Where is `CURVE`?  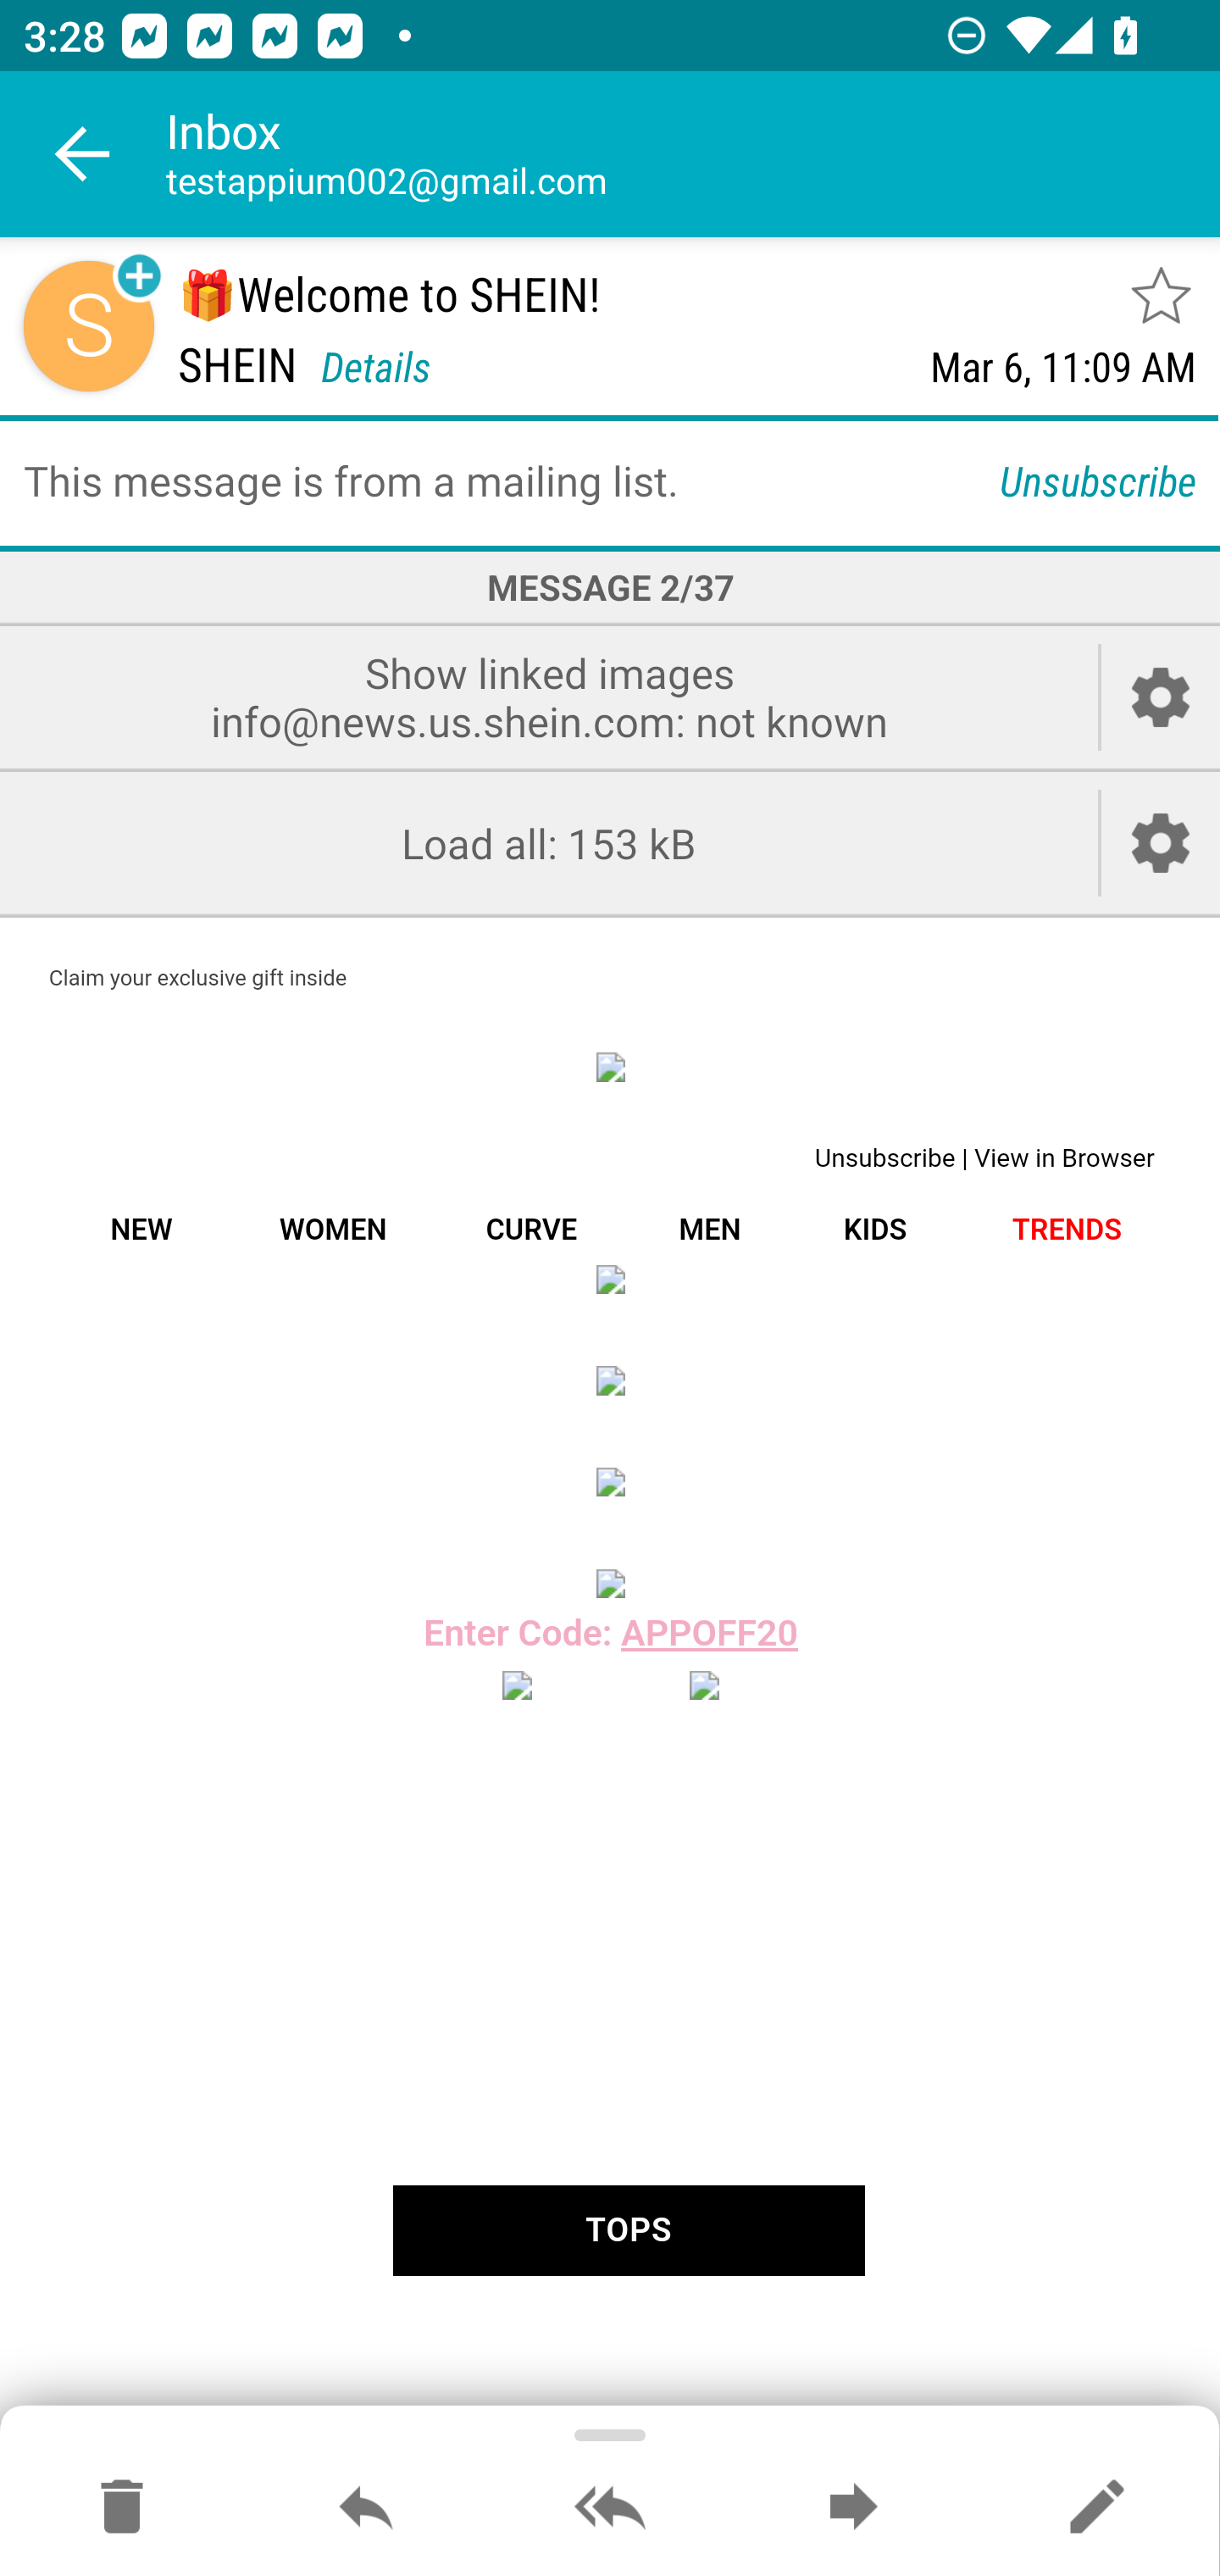
CURVE is located at coordinates (530, 1230).